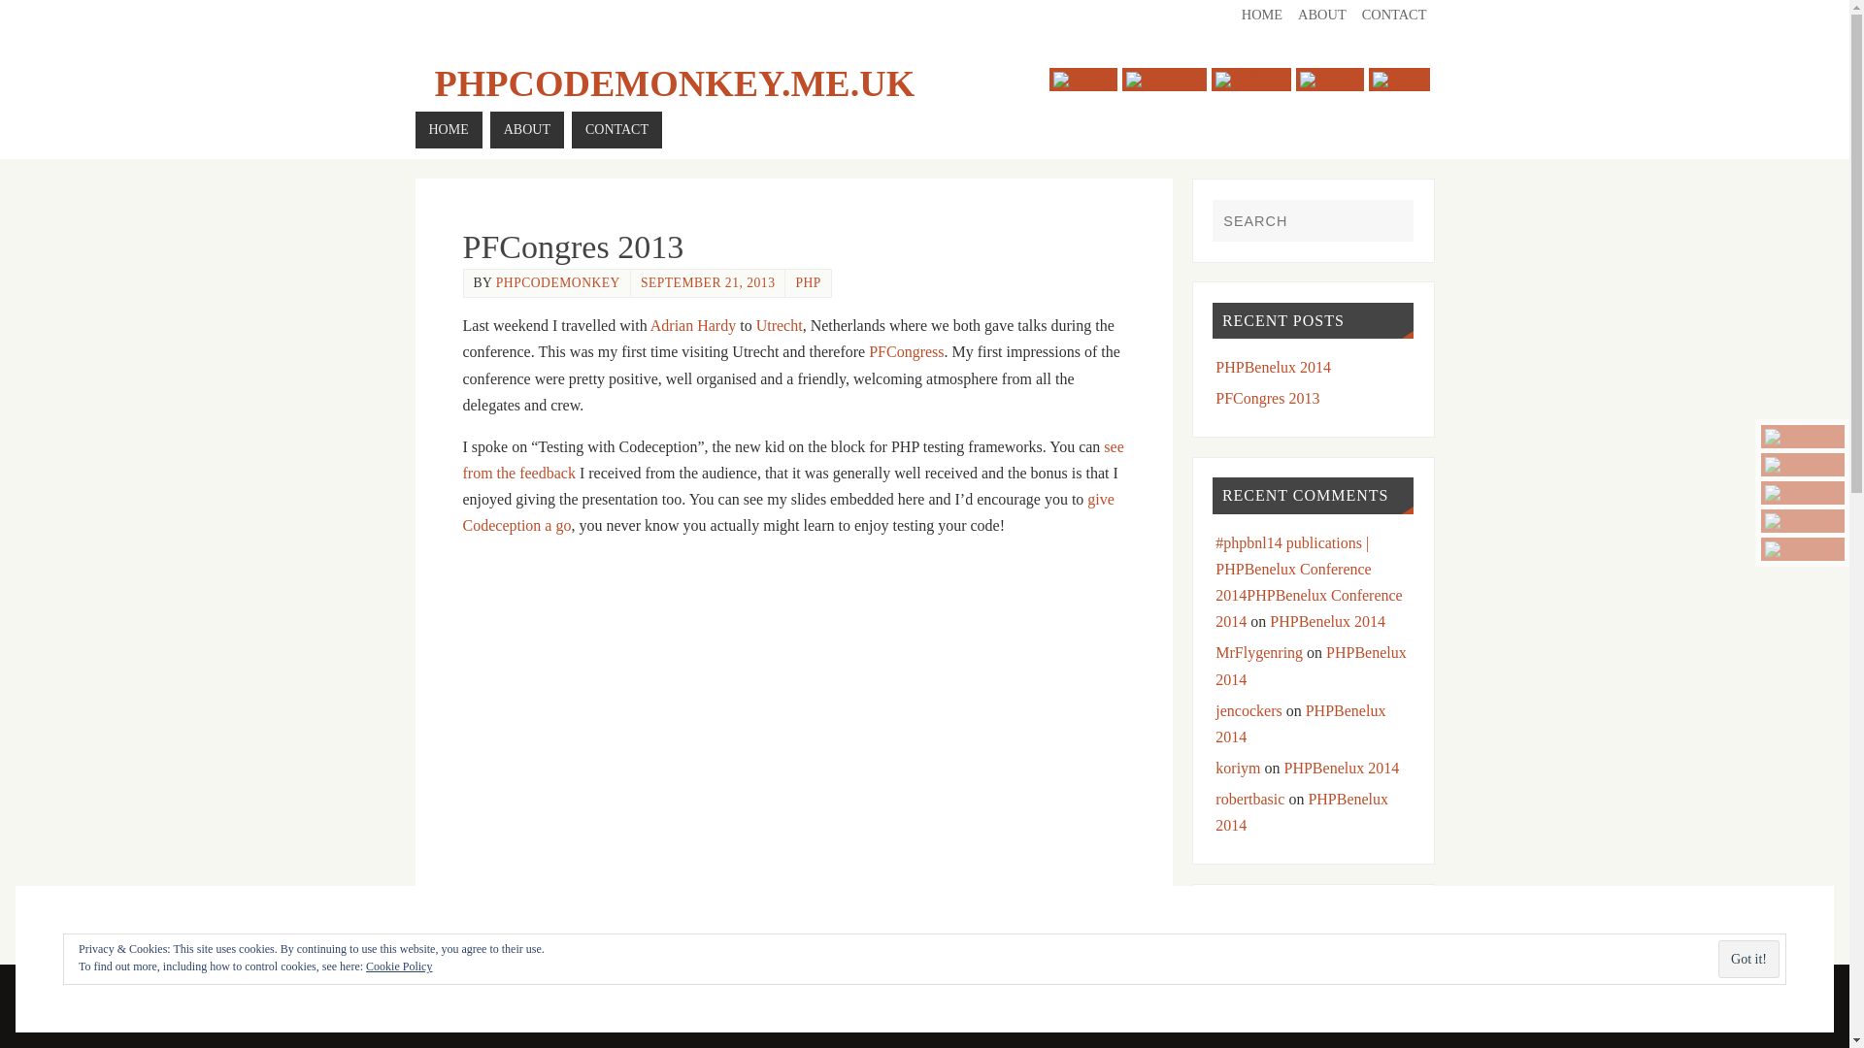 The height and width of the screenshot is (1048, 1864). Describe the element at coordinates (1251, 80) in the screenshot. I see `LinkedIn` at that location.